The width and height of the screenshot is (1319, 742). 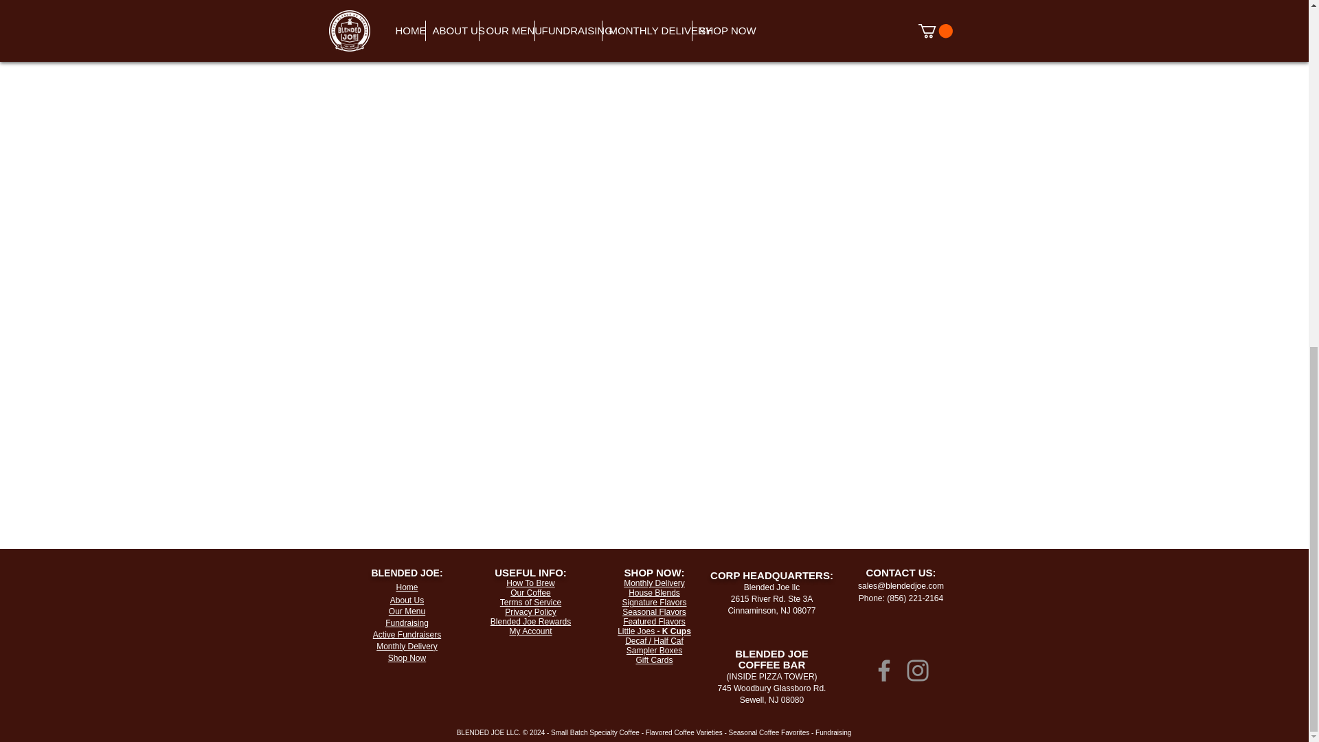 I want to click on Seasonal Flavors, so click(x=654, y=611).